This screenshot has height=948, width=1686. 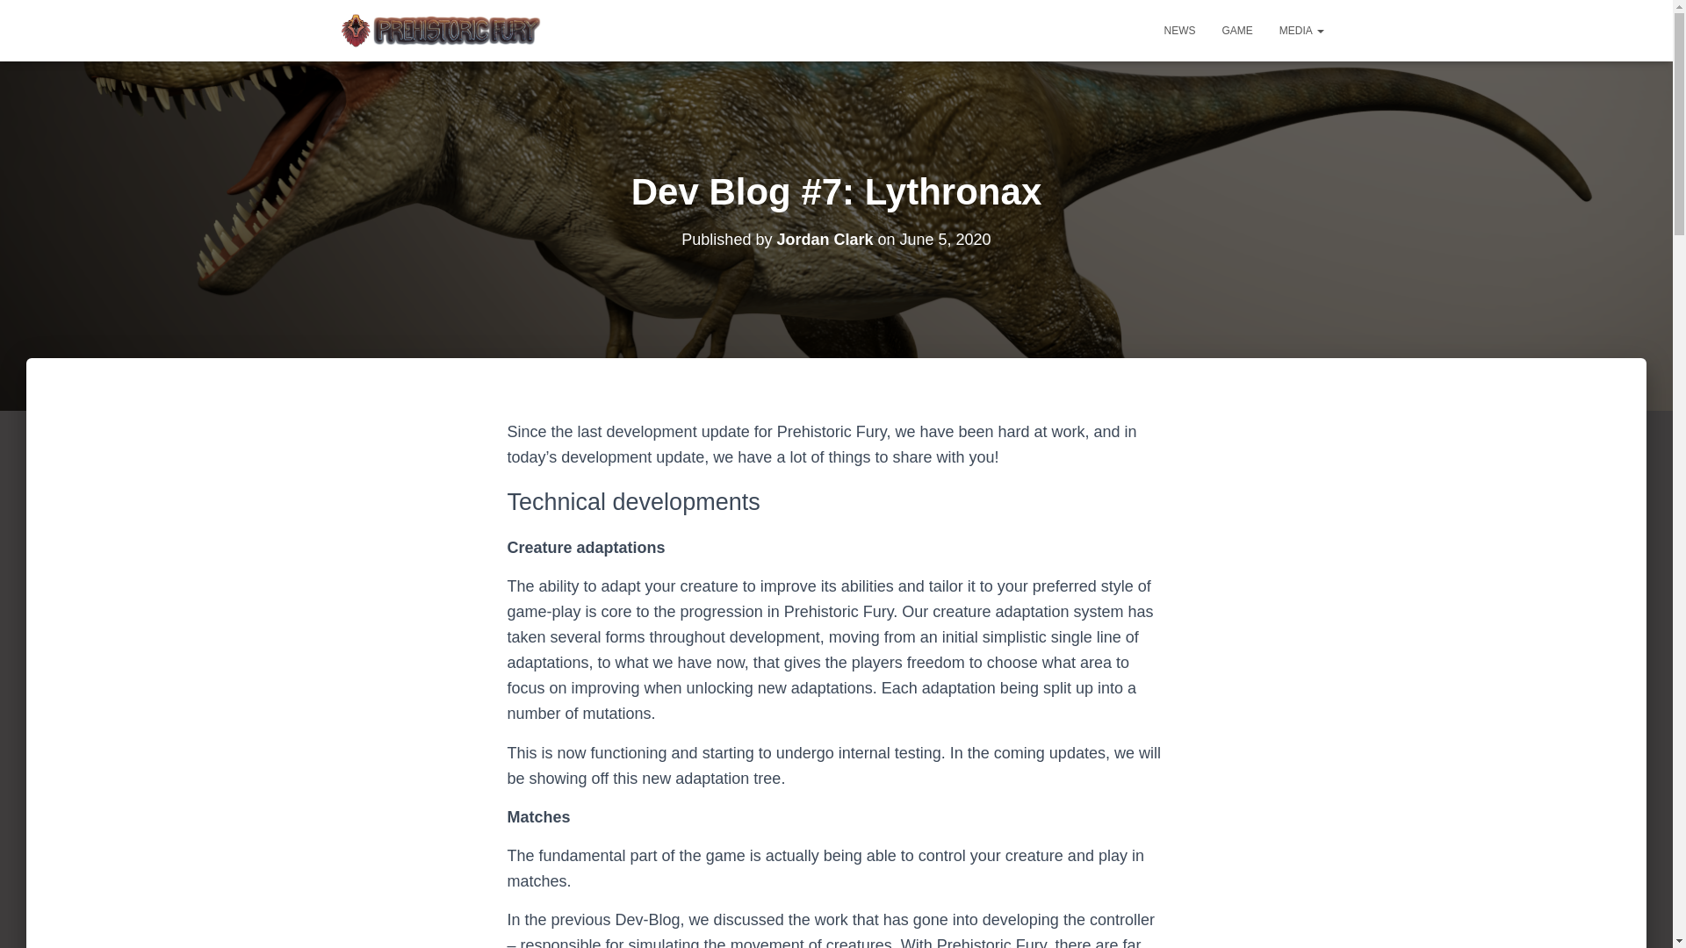 What do you see at coordinates (1301, 30) in the screenshot?
I see `MEDIA` at bounding box center [1301, 30].